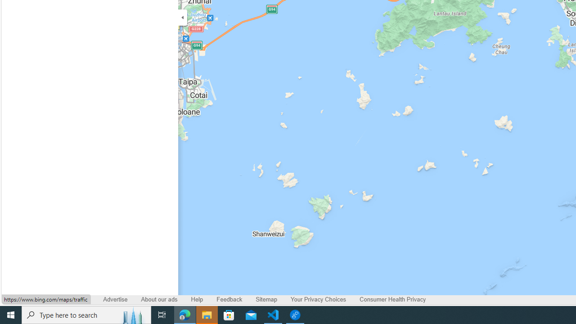 This screenshot has width=576, height=324. I want to click on Advertise, so click(115, 300).